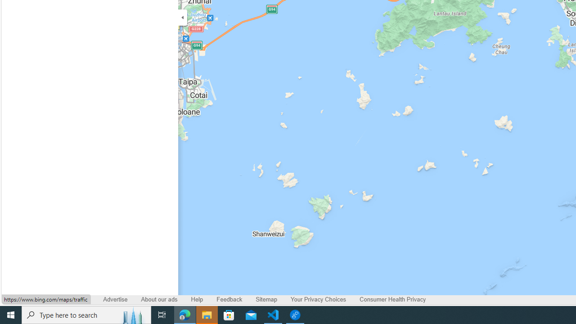 This screenshot has width=576, height=324. I want to click on Advertise, so click(115, 300).